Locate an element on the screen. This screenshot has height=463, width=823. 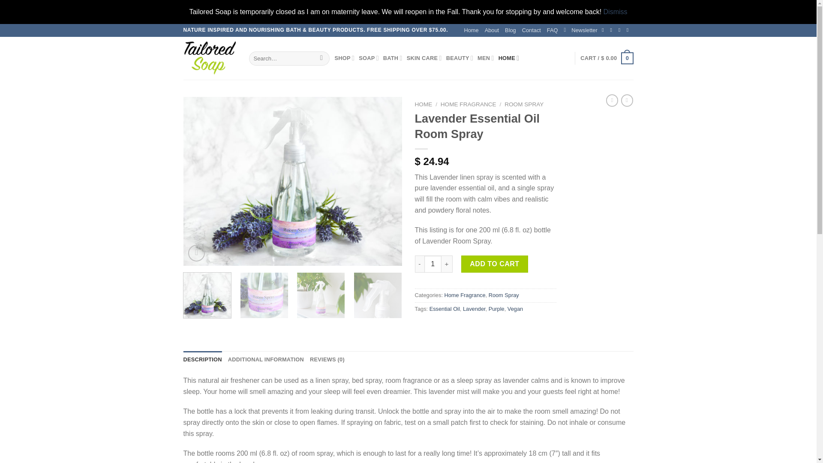
Cart is located at coordinates (606, 58).